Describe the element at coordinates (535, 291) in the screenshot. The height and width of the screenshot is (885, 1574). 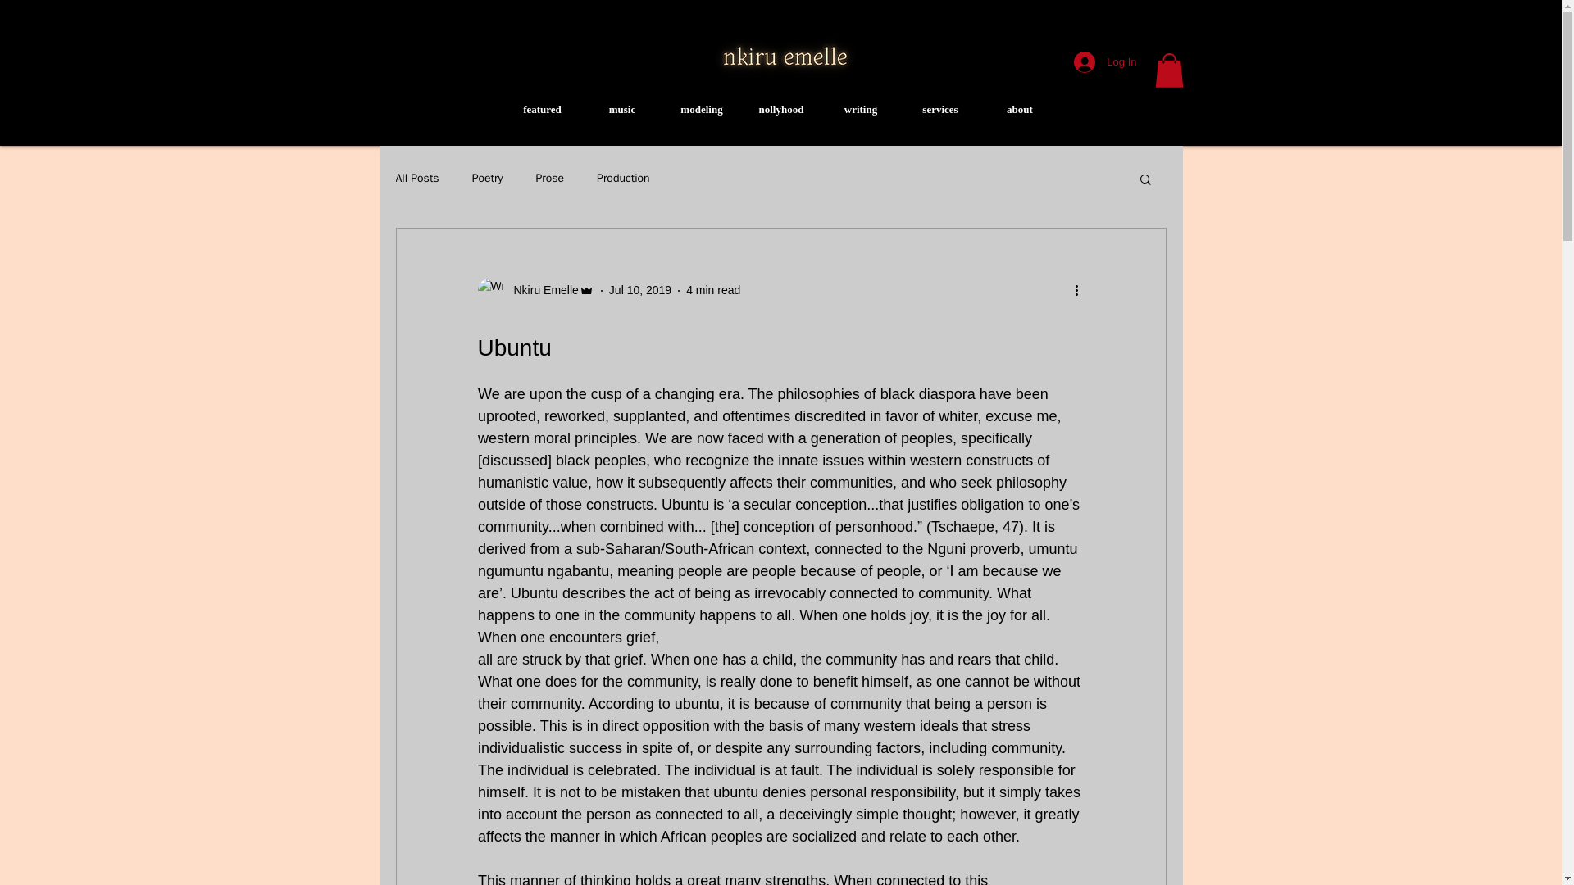
I see `Nkiru Emelle` at that location.